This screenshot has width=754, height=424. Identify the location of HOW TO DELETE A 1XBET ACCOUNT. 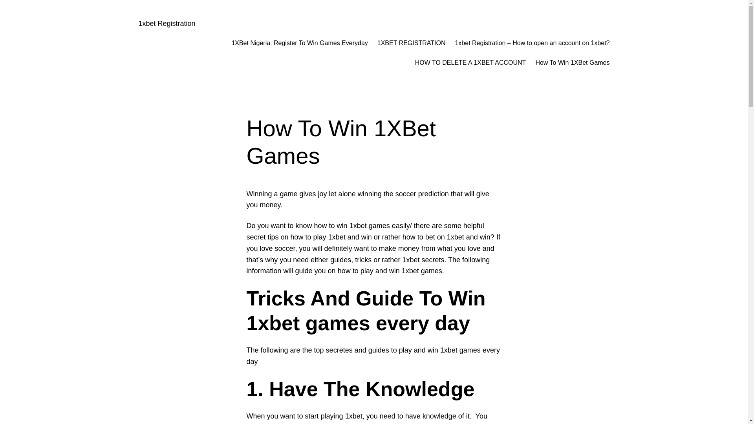
(470, 63).